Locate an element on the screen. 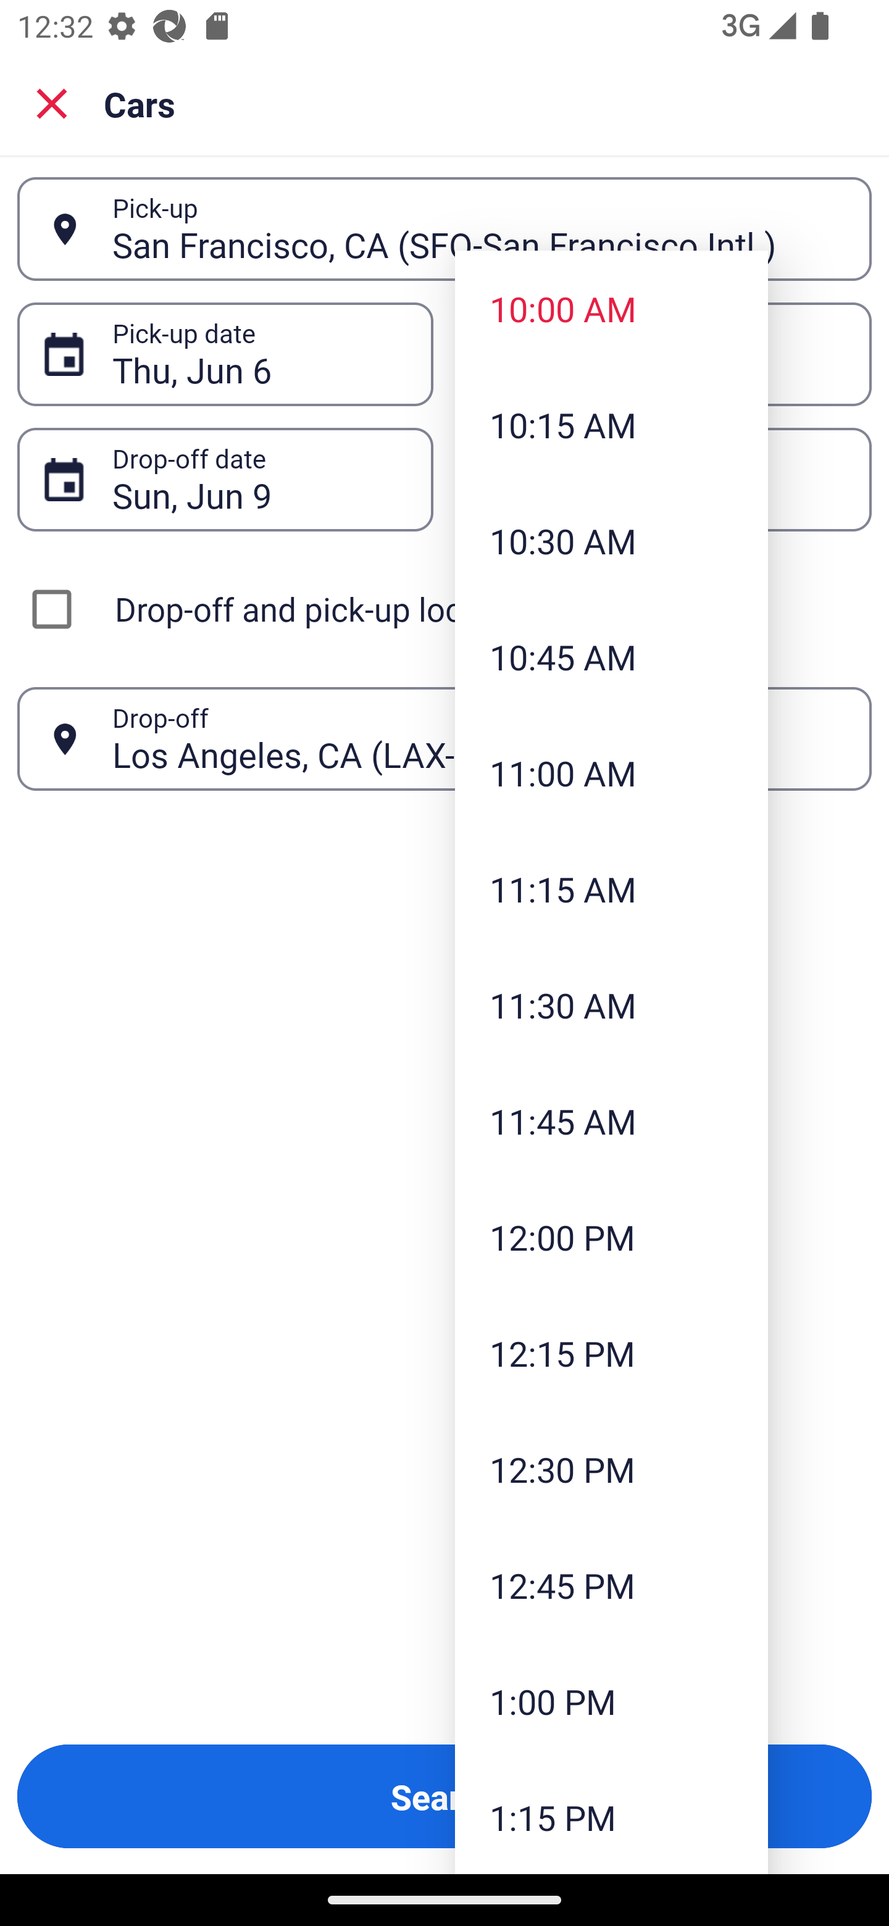  11:15 AM is located at coordinates (611, 889).